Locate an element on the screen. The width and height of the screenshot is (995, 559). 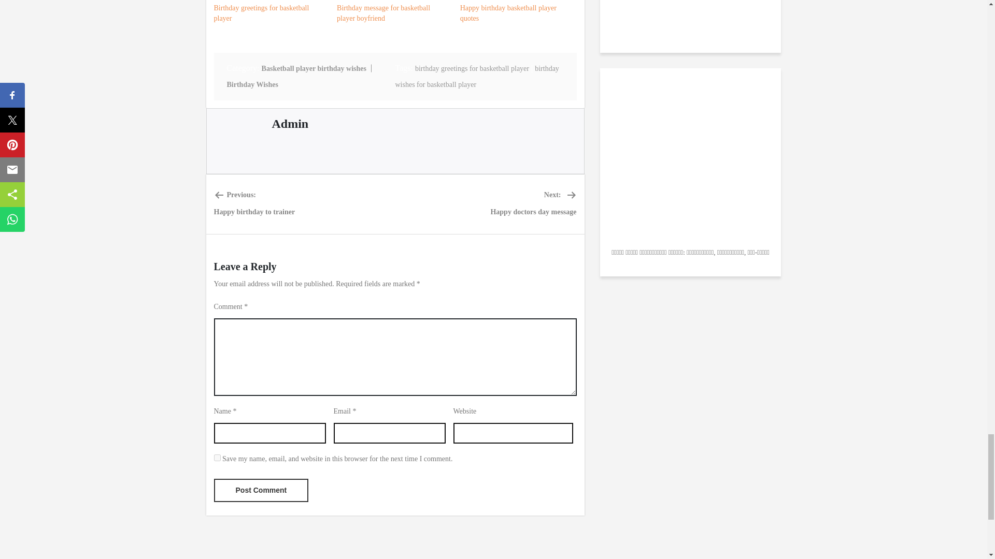
Post Comment is located at coordinates (269, 13).